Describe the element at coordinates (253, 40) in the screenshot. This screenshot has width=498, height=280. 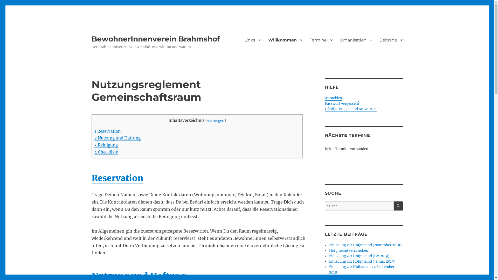
I see `Links` at that location.